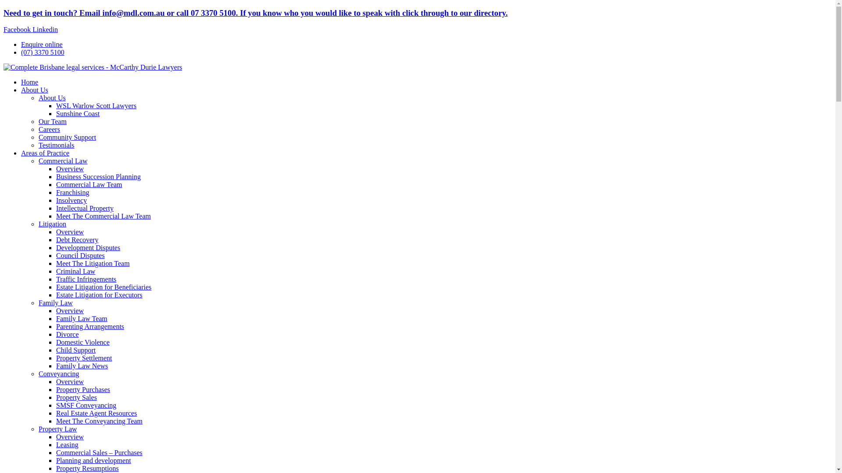  Describe the element at coordinates (88, 469) in the screenshot. I see `Property Resumptions` at that location.